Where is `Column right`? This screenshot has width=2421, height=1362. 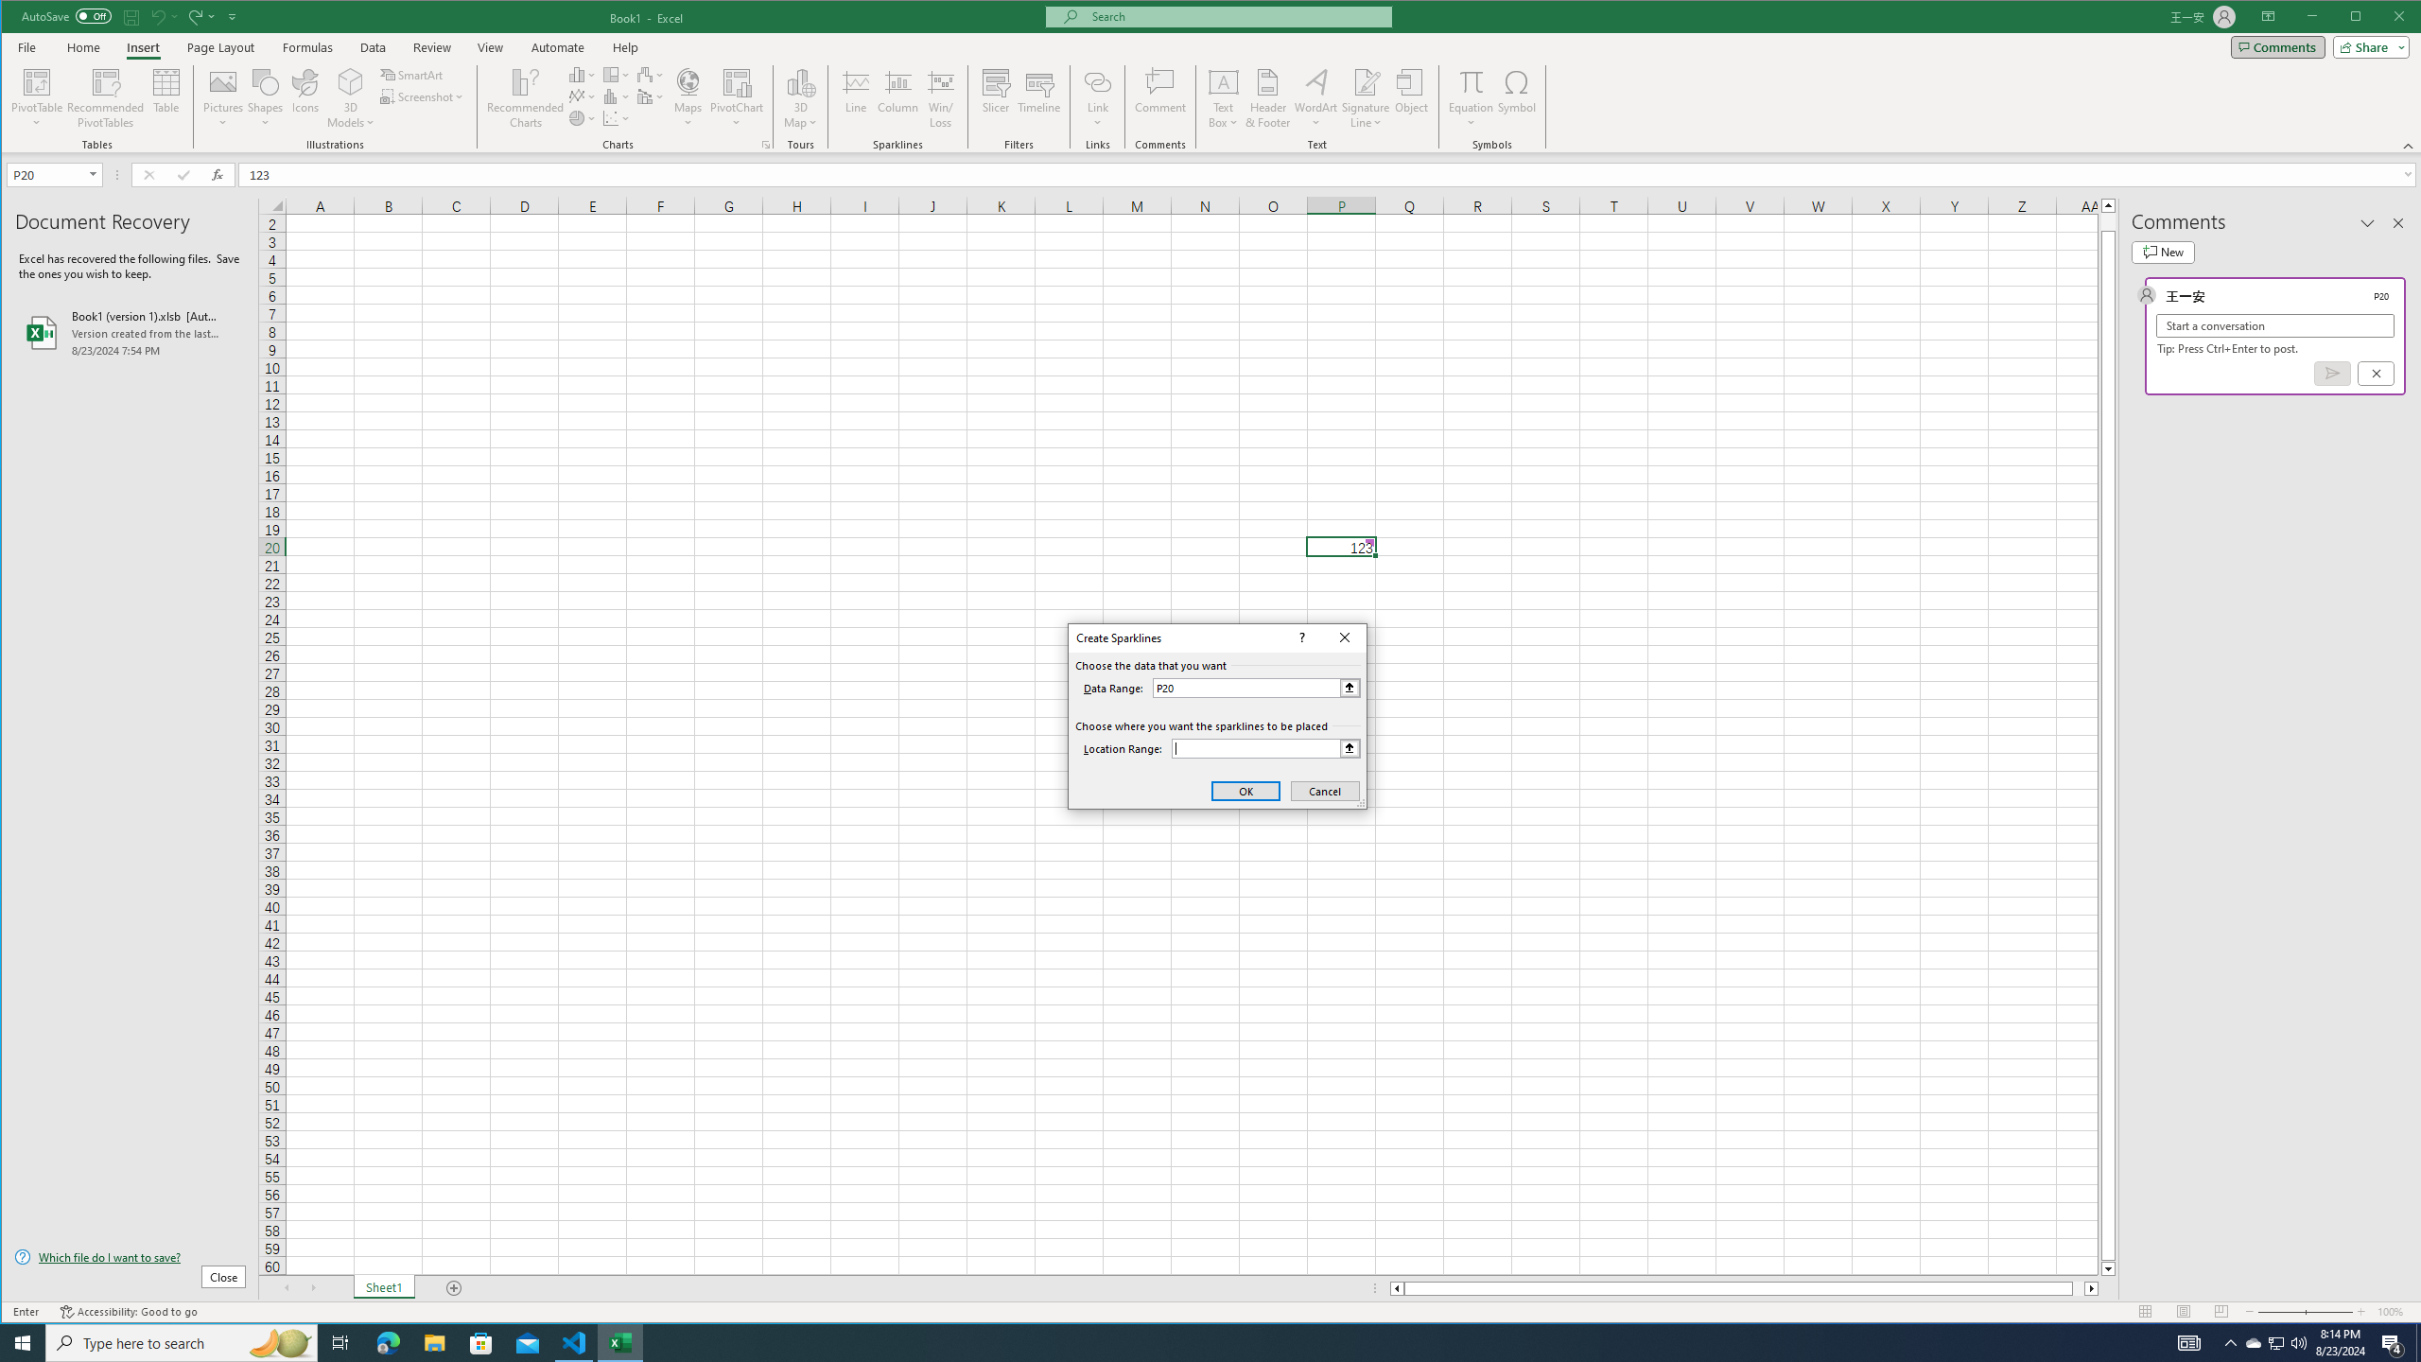
Column right is located at coordinates (351, 81).